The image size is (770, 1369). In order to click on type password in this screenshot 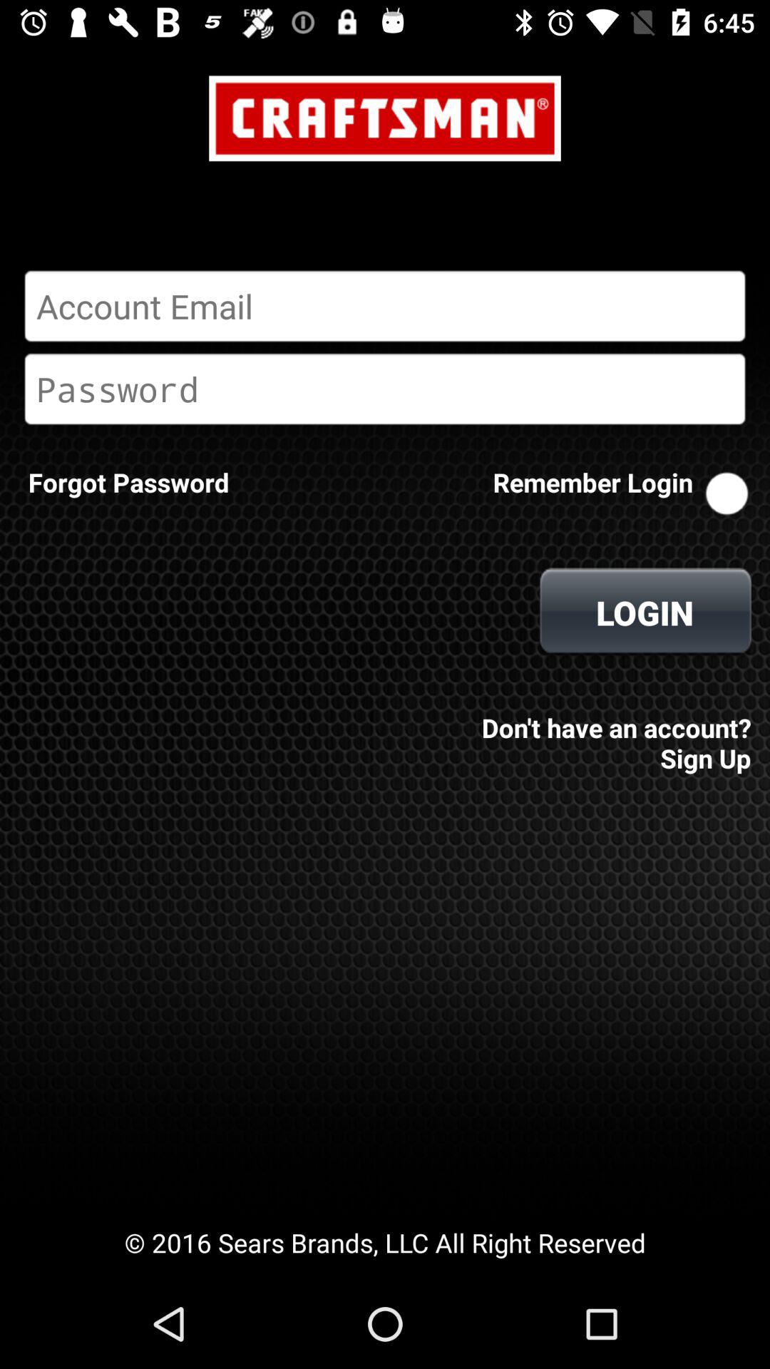, I will do `click(385, 389)`.